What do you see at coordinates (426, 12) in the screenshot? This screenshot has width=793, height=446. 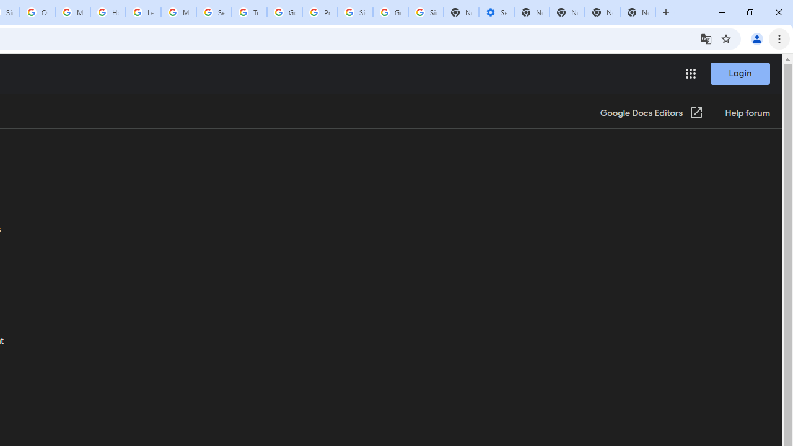 I see `Sign in - Google Accounts` at bounding box center [426, 12].